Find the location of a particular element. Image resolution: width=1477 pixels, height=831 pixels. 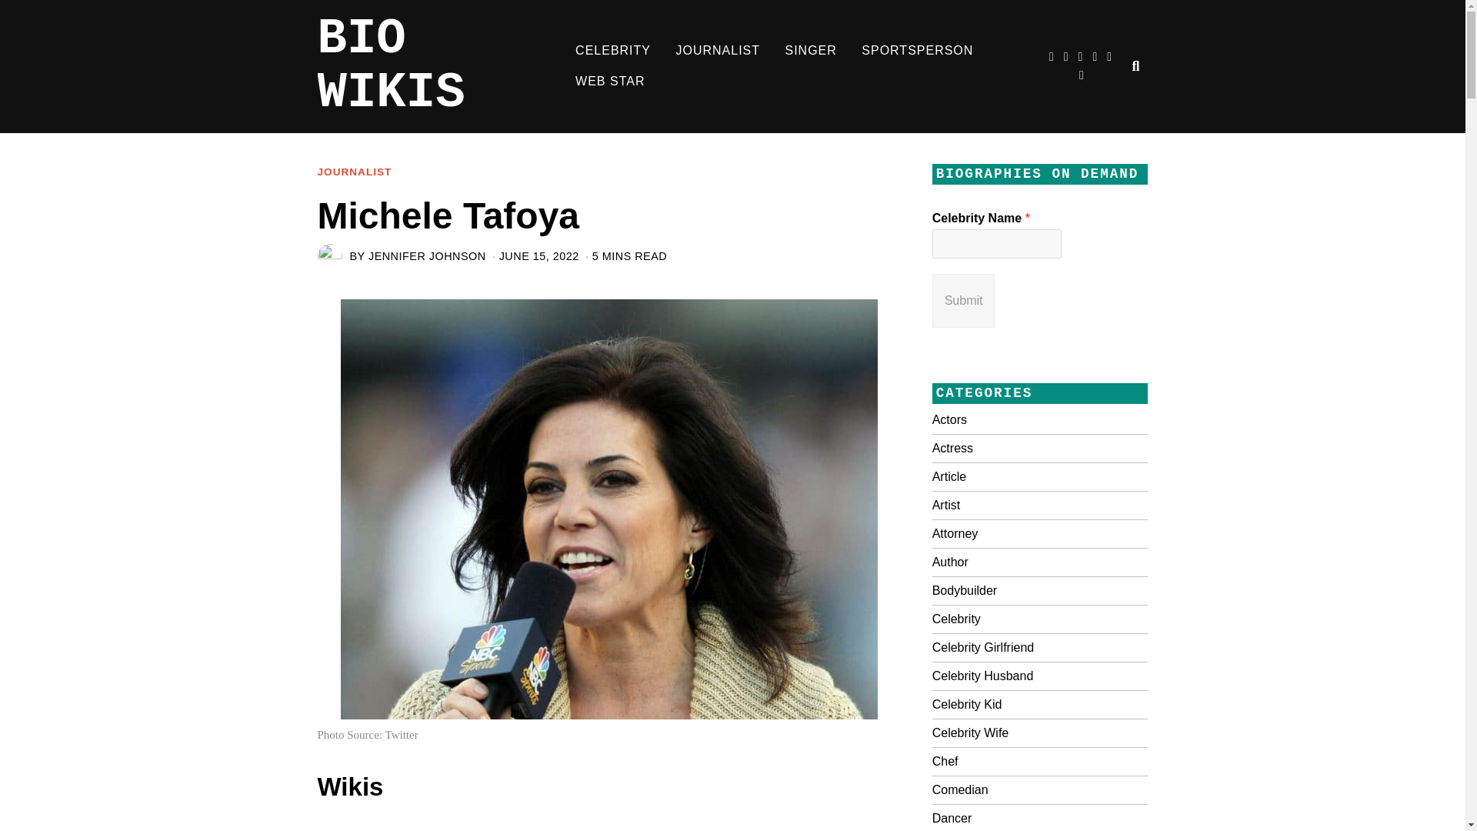

BIO WIKIS is located at coordinates (440, 66).